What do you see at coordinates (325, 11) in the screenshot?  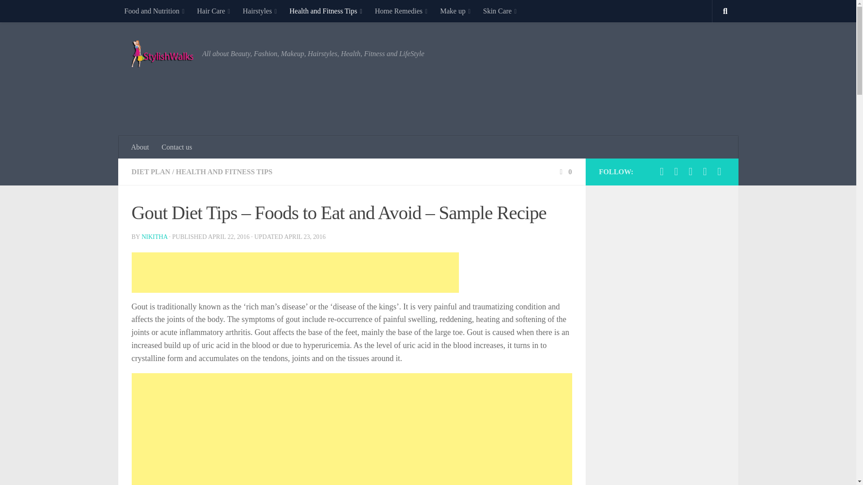 I see `Health and Fitness Tips` at bounding box center [325, 11].